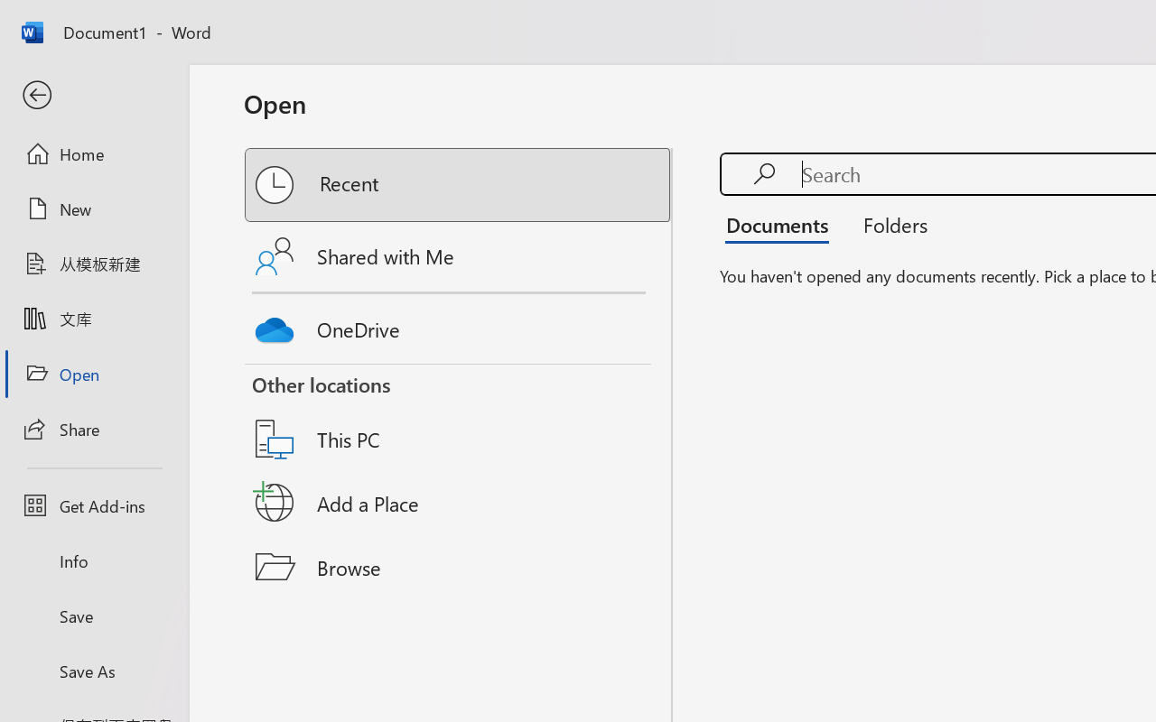 This screenshot has height=722, width=1156. I want to click on Add a Place, so click(459, 503).